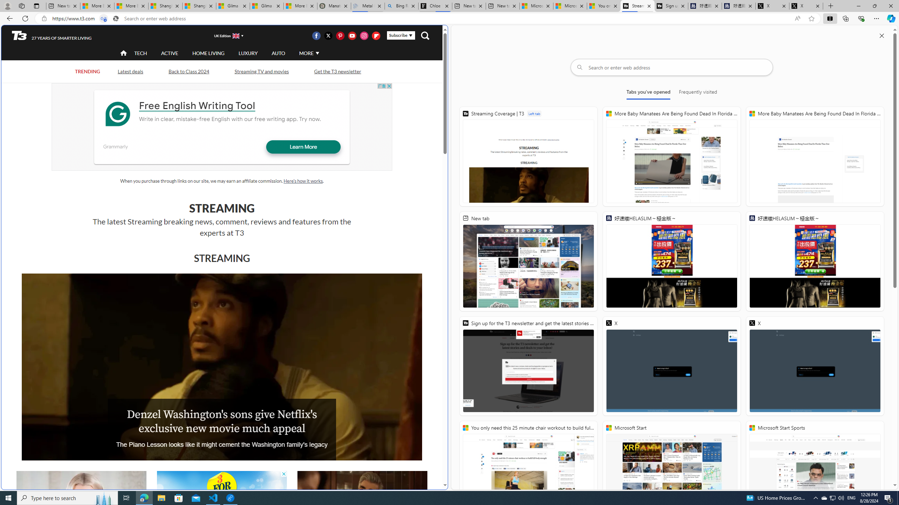 This screenshot has height=505, width=899. What do you see at coordinates (103, 19) in the screenshot?
I see `Tabs in split screen` at bounding box center [103, 19].